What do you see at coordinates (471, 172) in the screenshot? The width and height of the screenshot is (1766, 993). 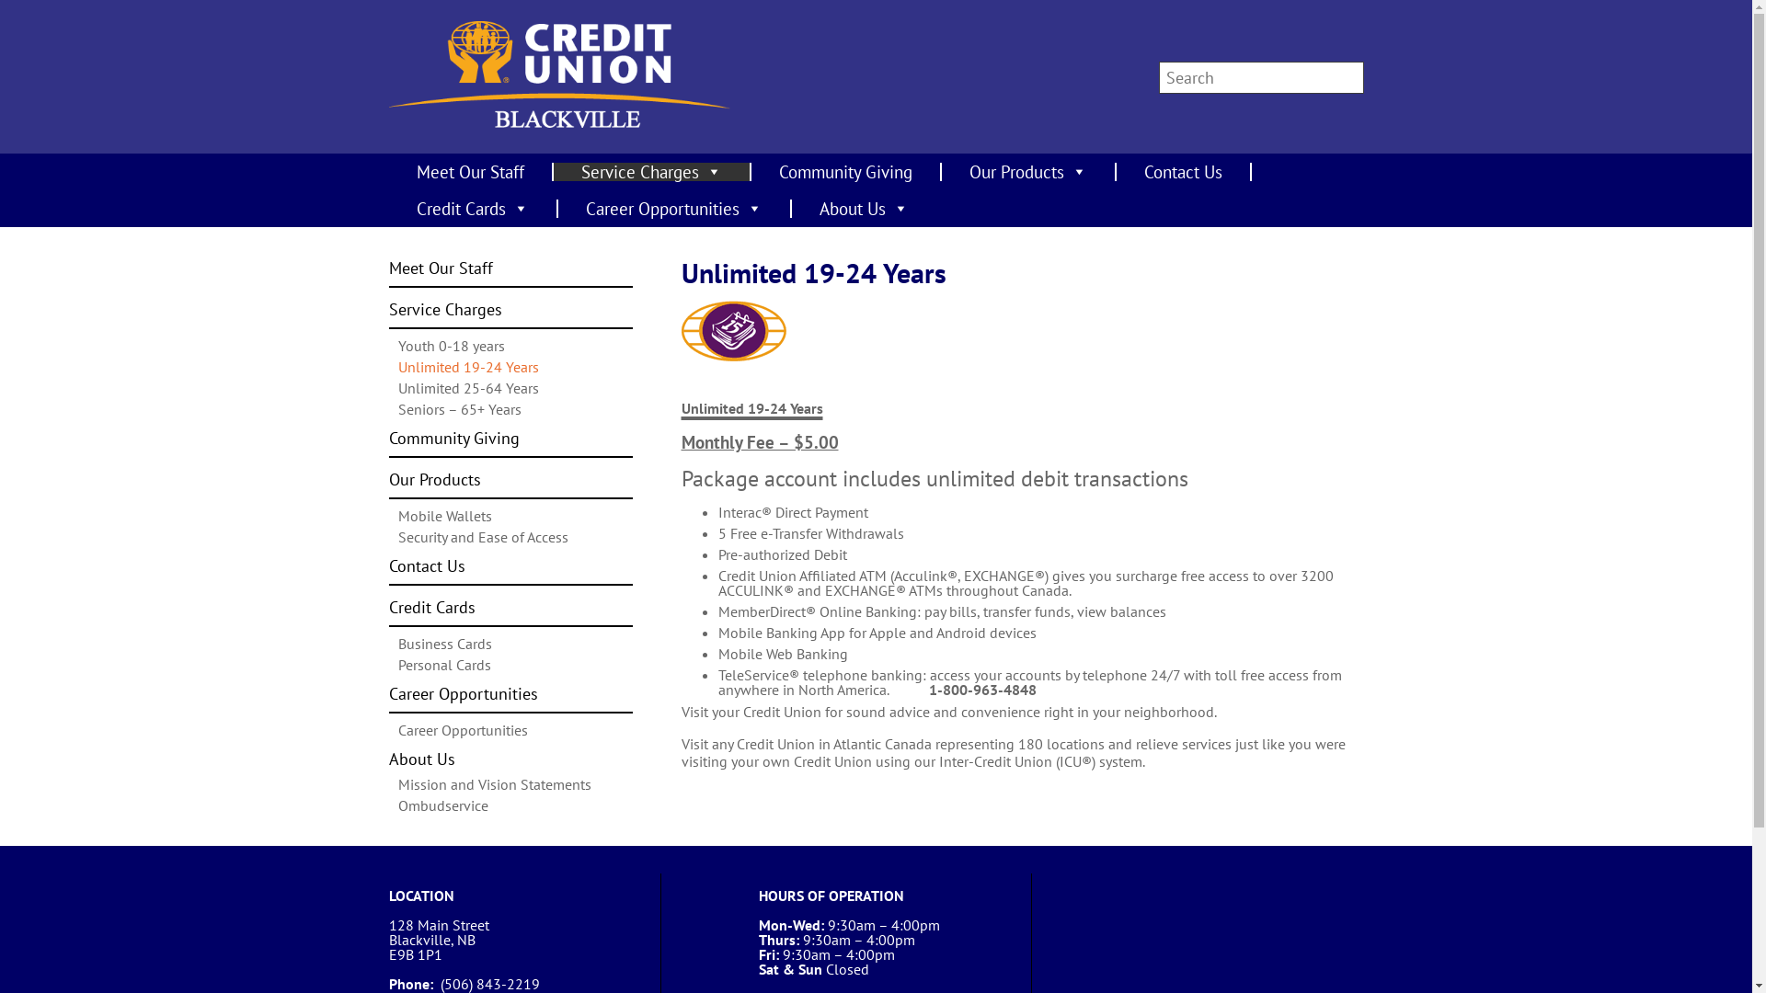 I see `Meet Our Staff` at bounding box center [471, 172].